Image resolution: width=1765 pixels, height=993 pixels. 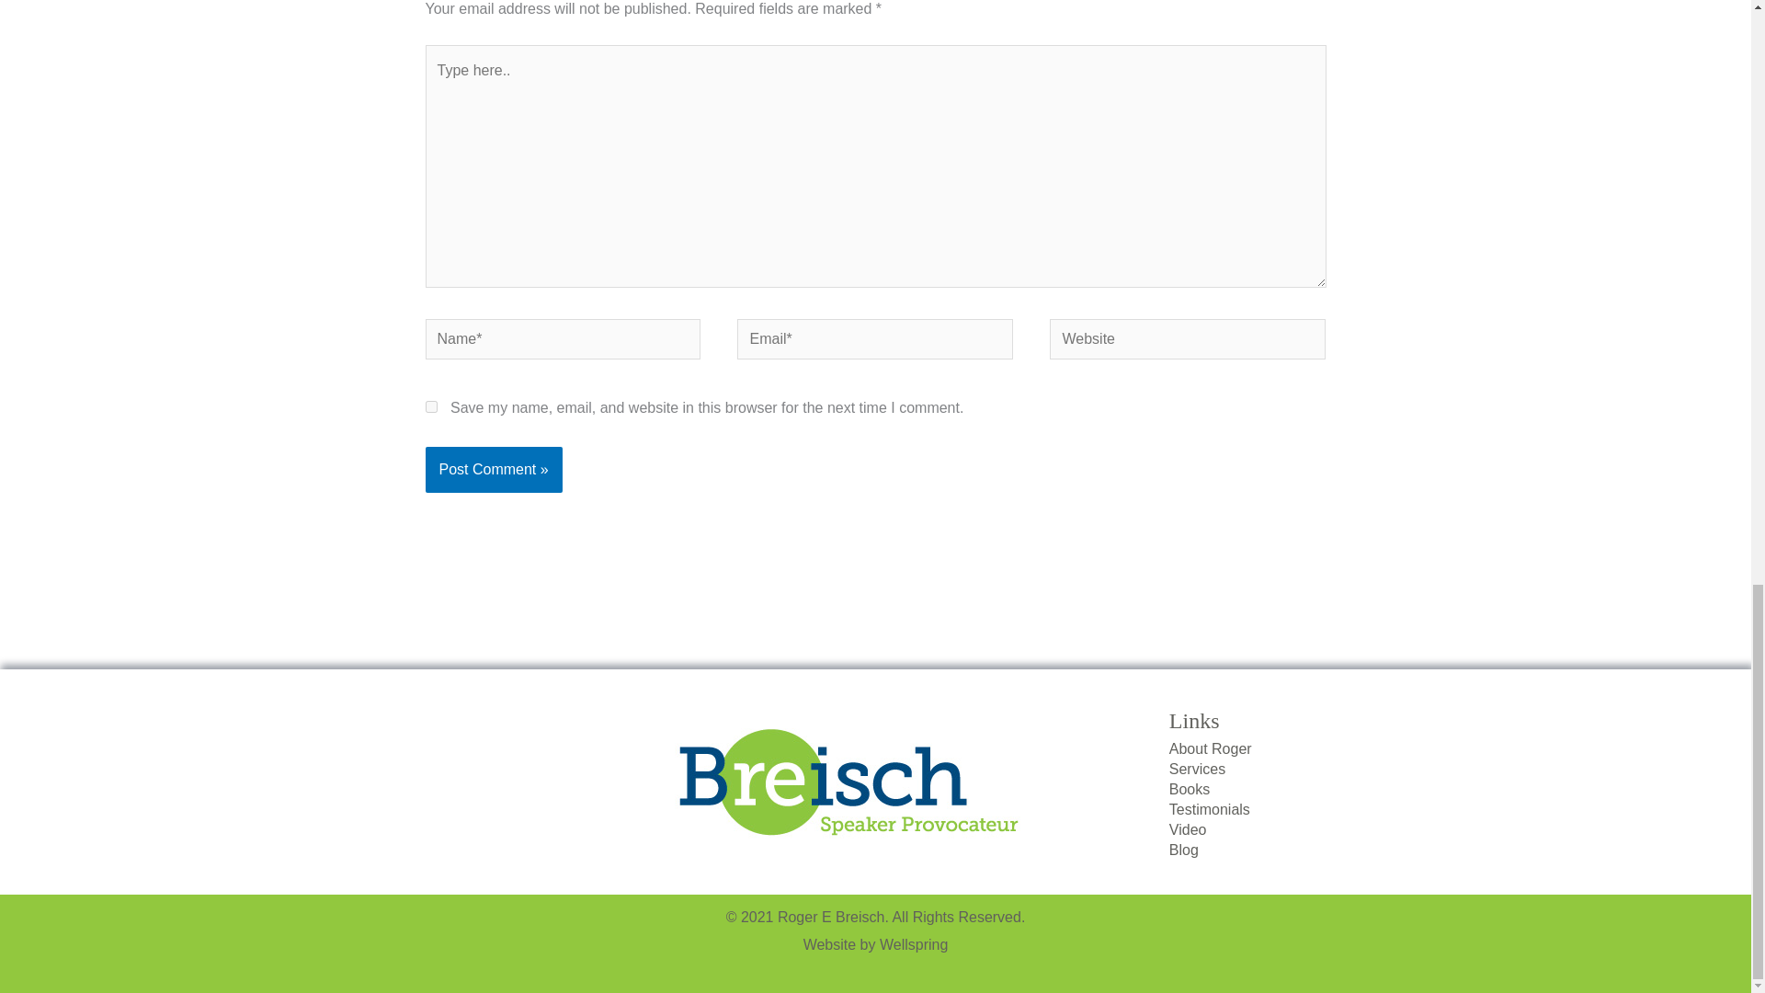 I want to click on Video, so click(x=1265, y=827).